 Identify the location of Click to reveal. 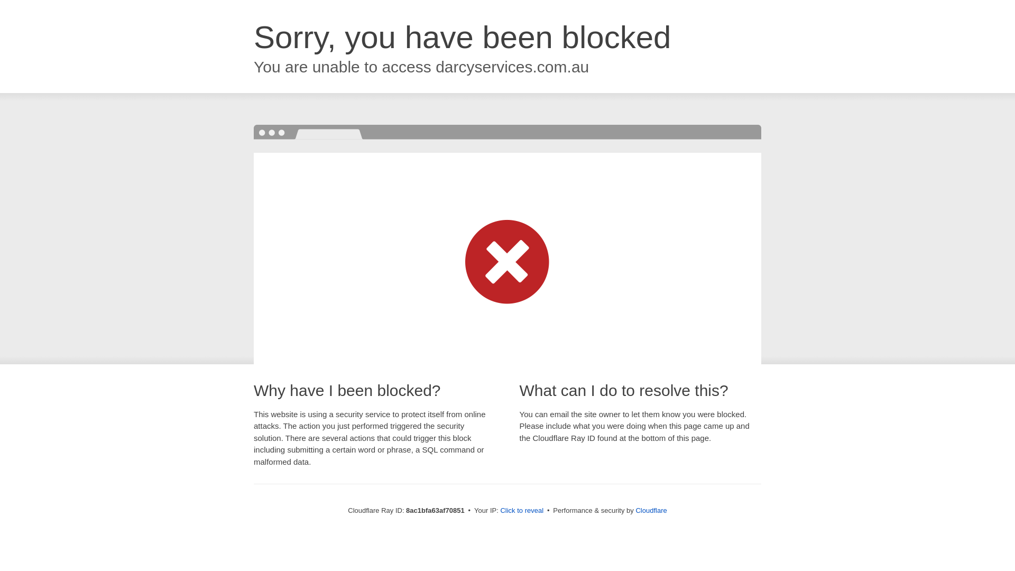
(521, 511).